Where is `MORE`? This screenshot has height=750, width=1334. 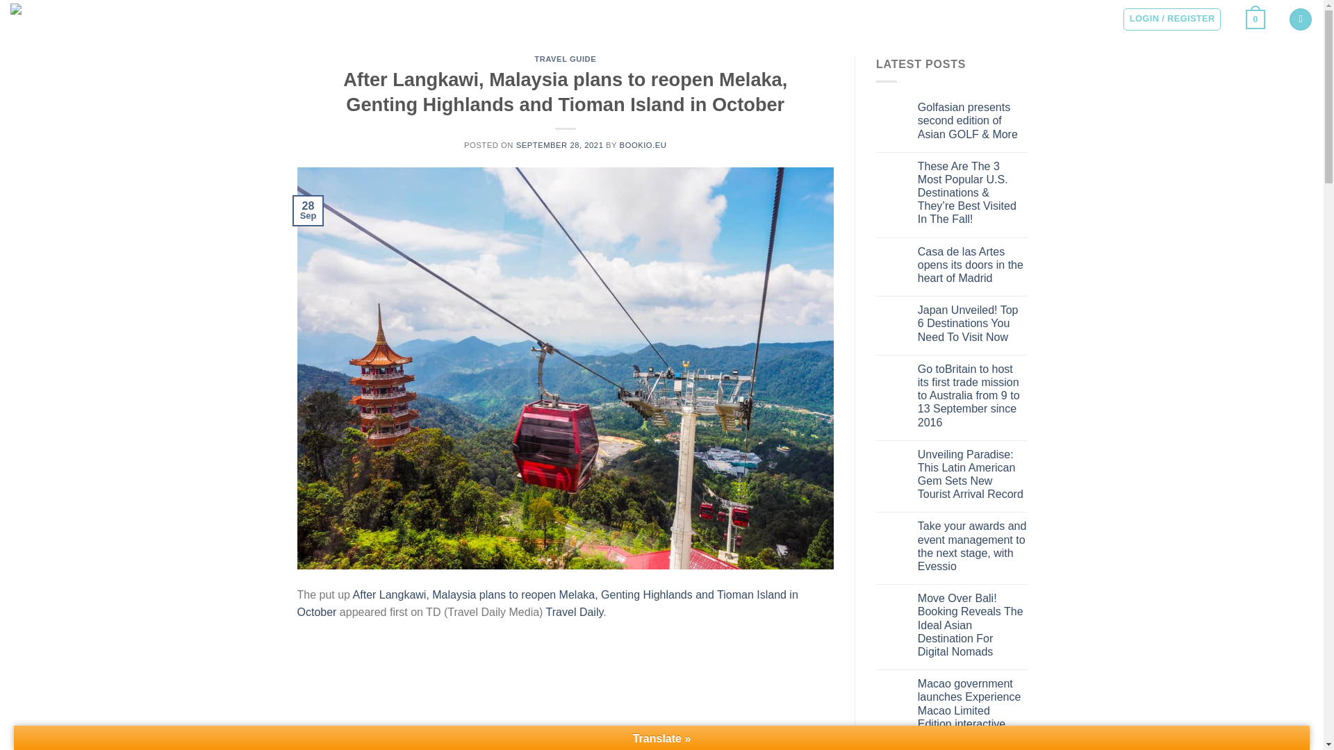
MORE is located at coordinates (328, 17).